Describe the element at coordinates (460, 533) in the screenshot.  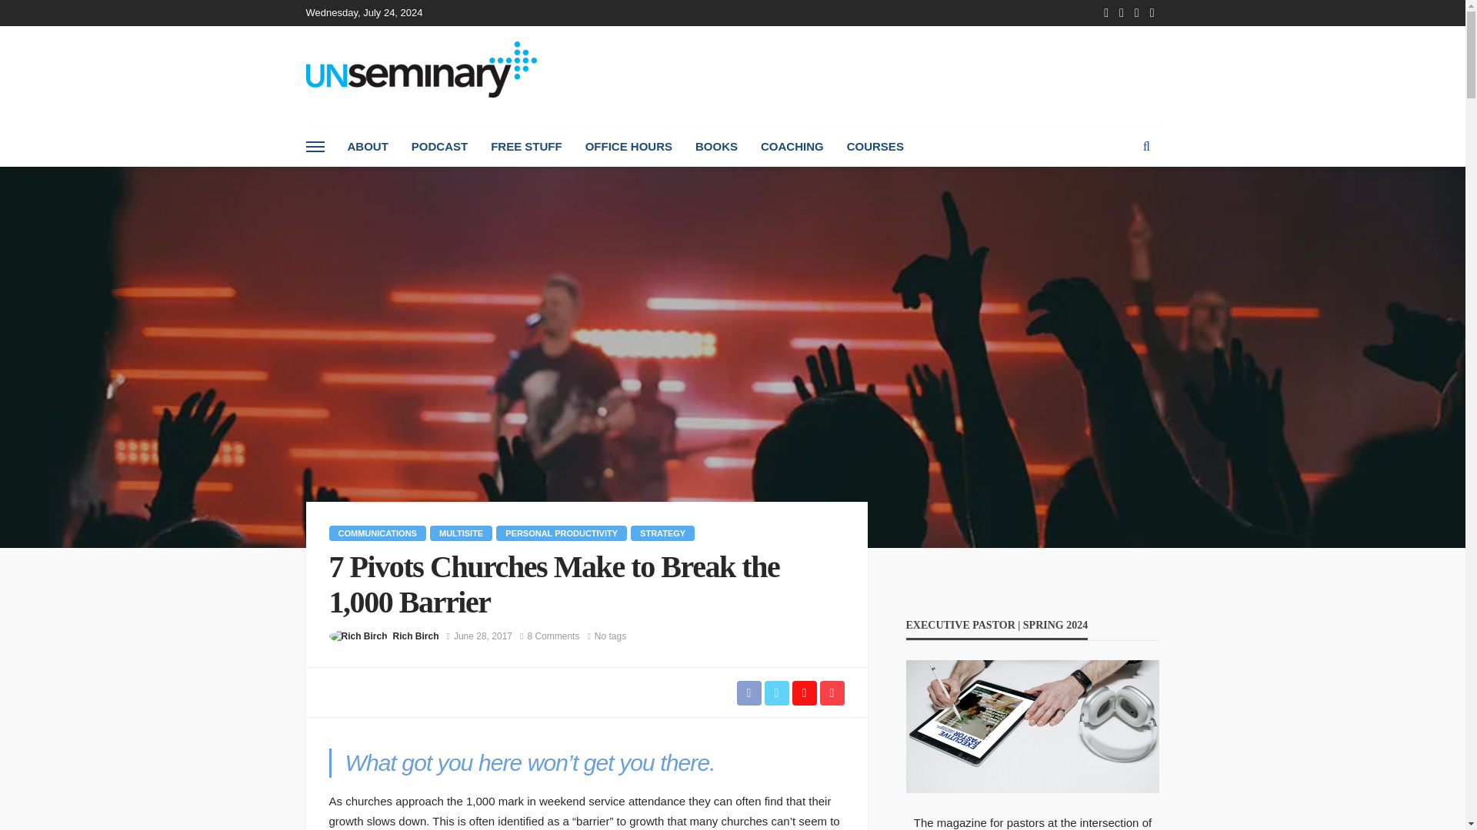
I see `multisite` at that location.